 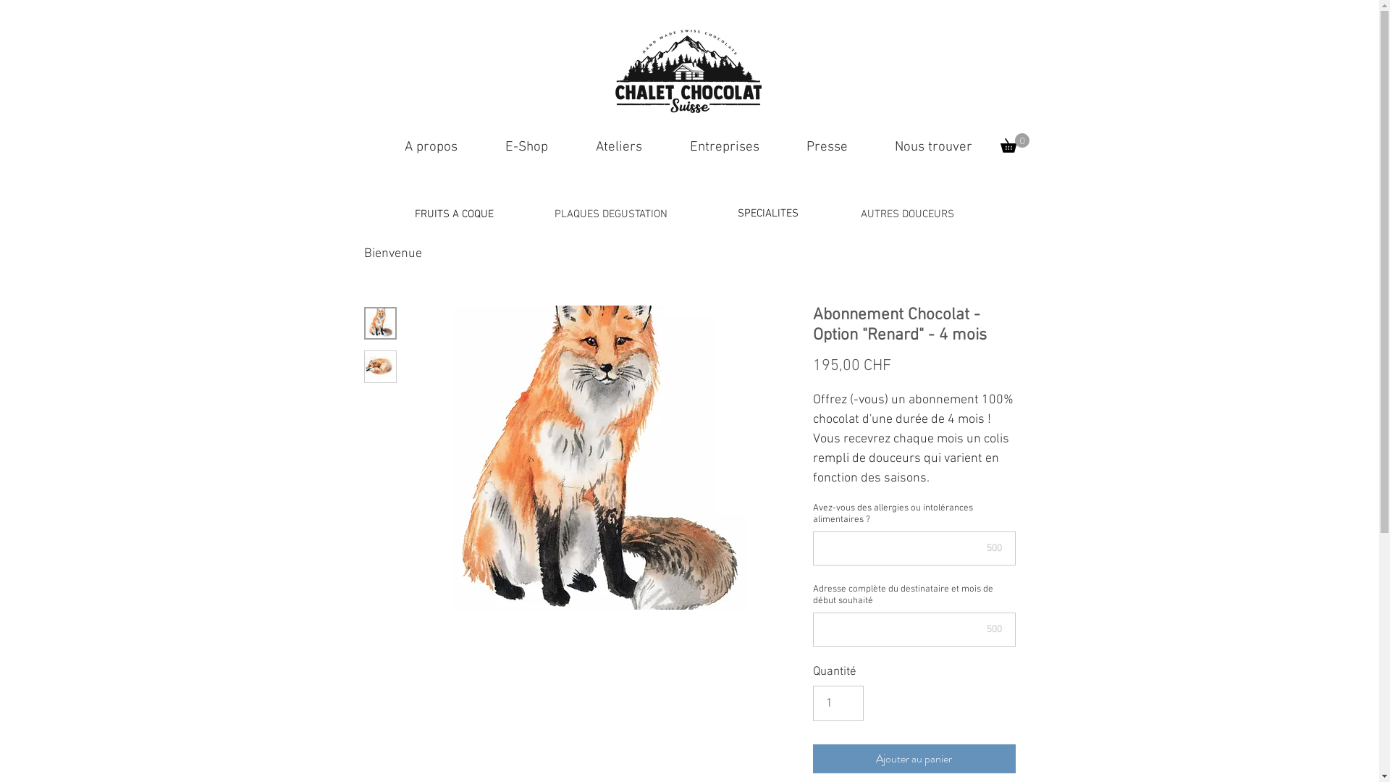 What do you see at coordinates (934, 148) in the screenshot?
I see `Nous trouver` at bounding box center [934, 148].